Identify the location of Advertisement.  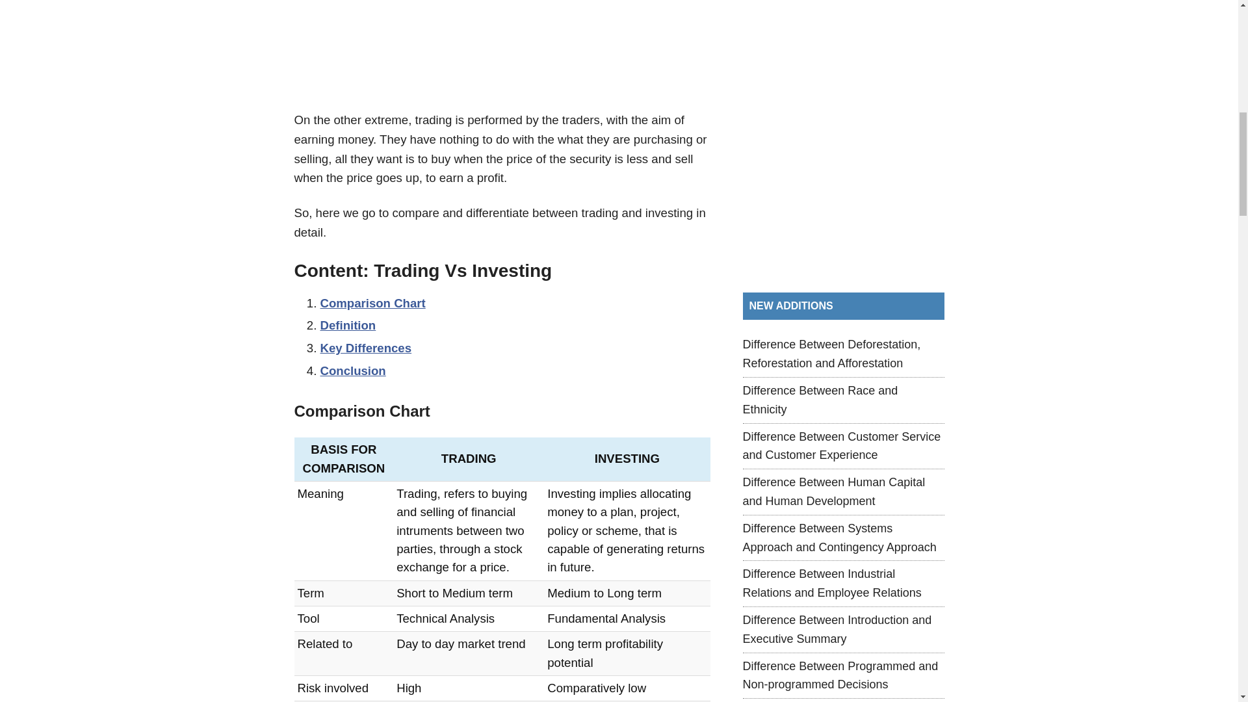
(502, 45).